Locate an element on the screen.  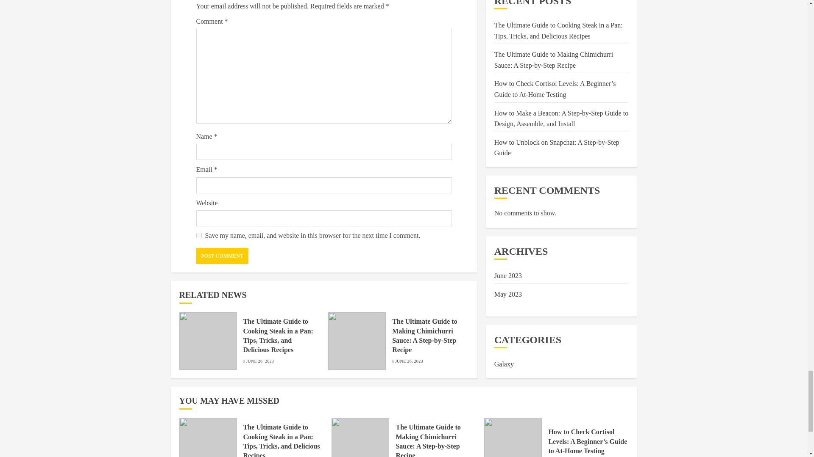
JUNE 26, 2023 is located at coordinates (409, 361).